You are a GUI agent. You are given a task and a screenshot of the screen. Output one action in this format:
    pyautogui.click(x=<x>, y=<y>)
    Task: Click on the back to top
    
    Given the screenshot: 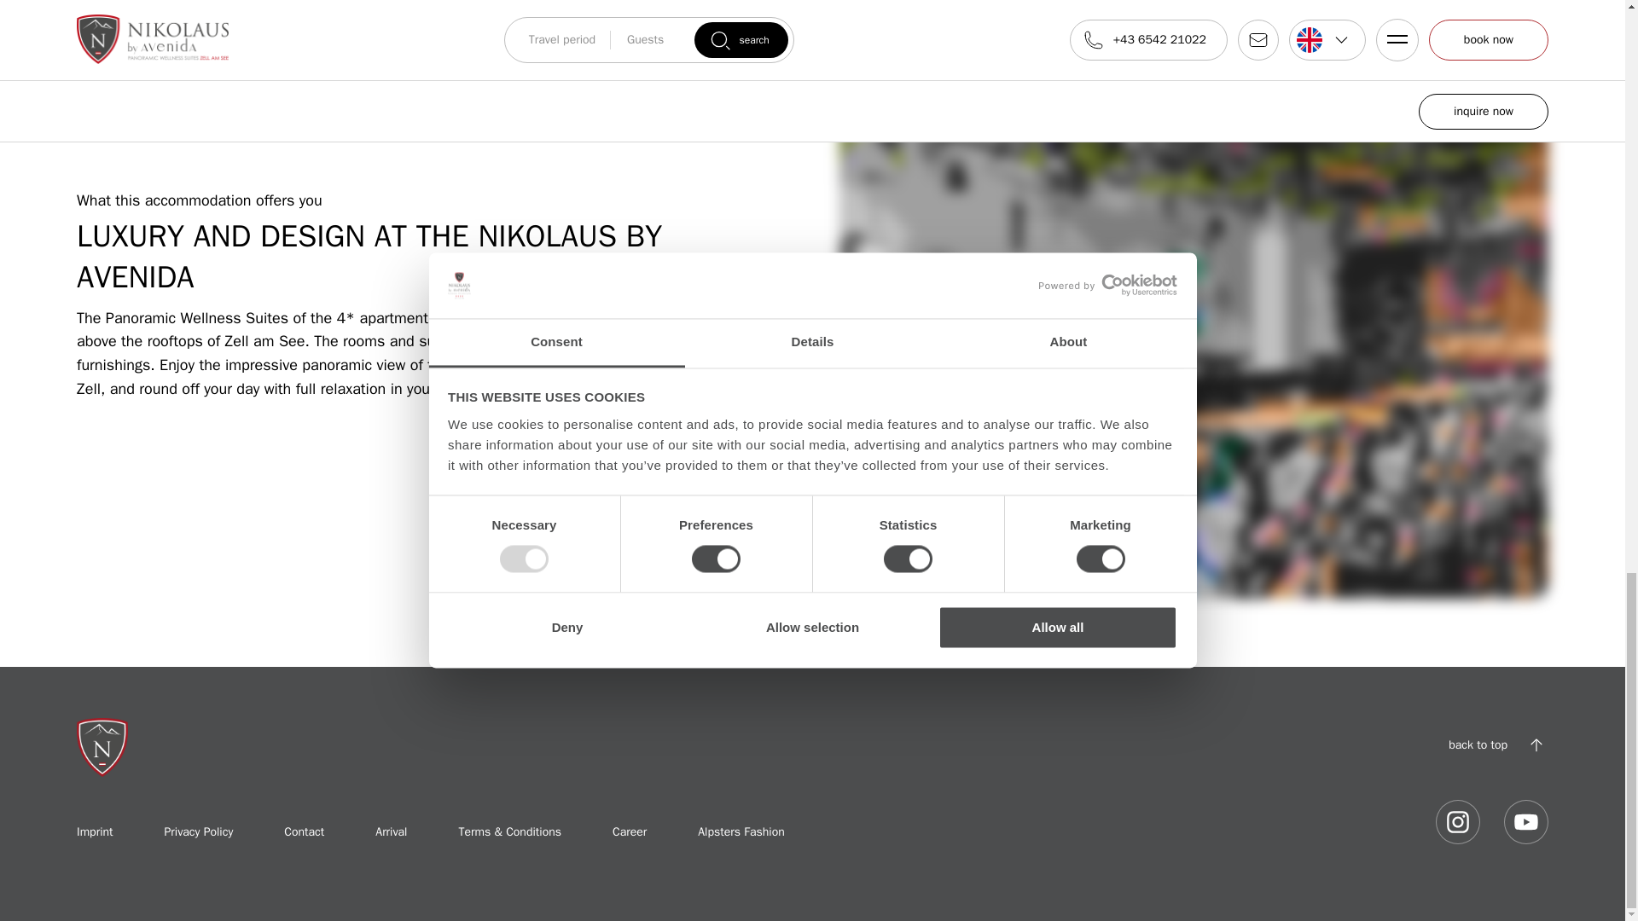 What is the action you would take?
    pyautogui.click(x=1498, y=744)
    